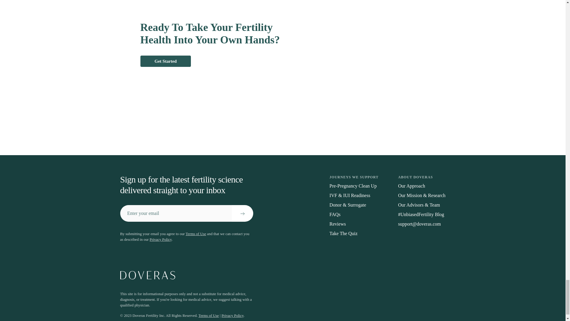 This screenshot has width=570, height=321. I want to click on Privacy Policy, so click(232, 316).